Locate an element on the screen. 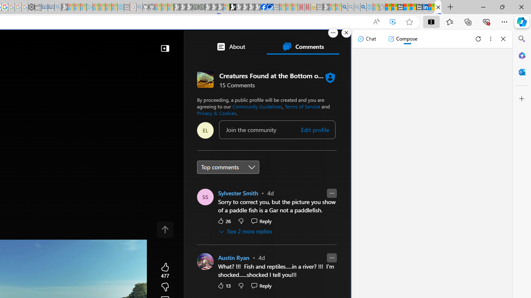 The image size is (531, 298). More options. is located at coordinates (333, 33).